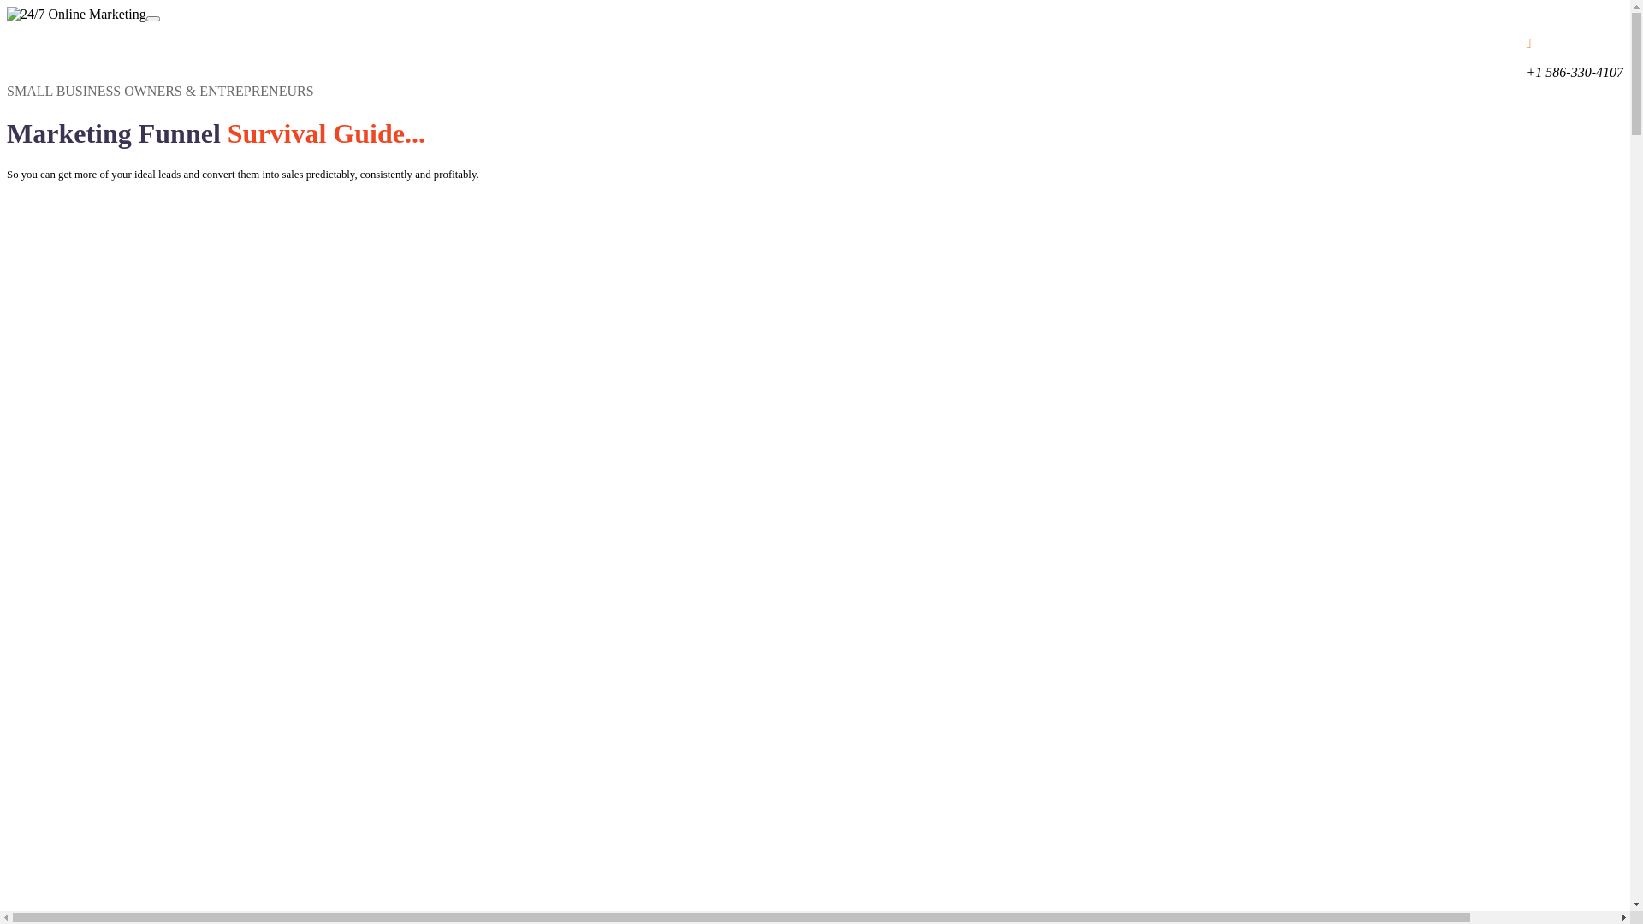 This screenshot has width=1643, height=924. I want to click on Toggle navigation, so click(153, 19).